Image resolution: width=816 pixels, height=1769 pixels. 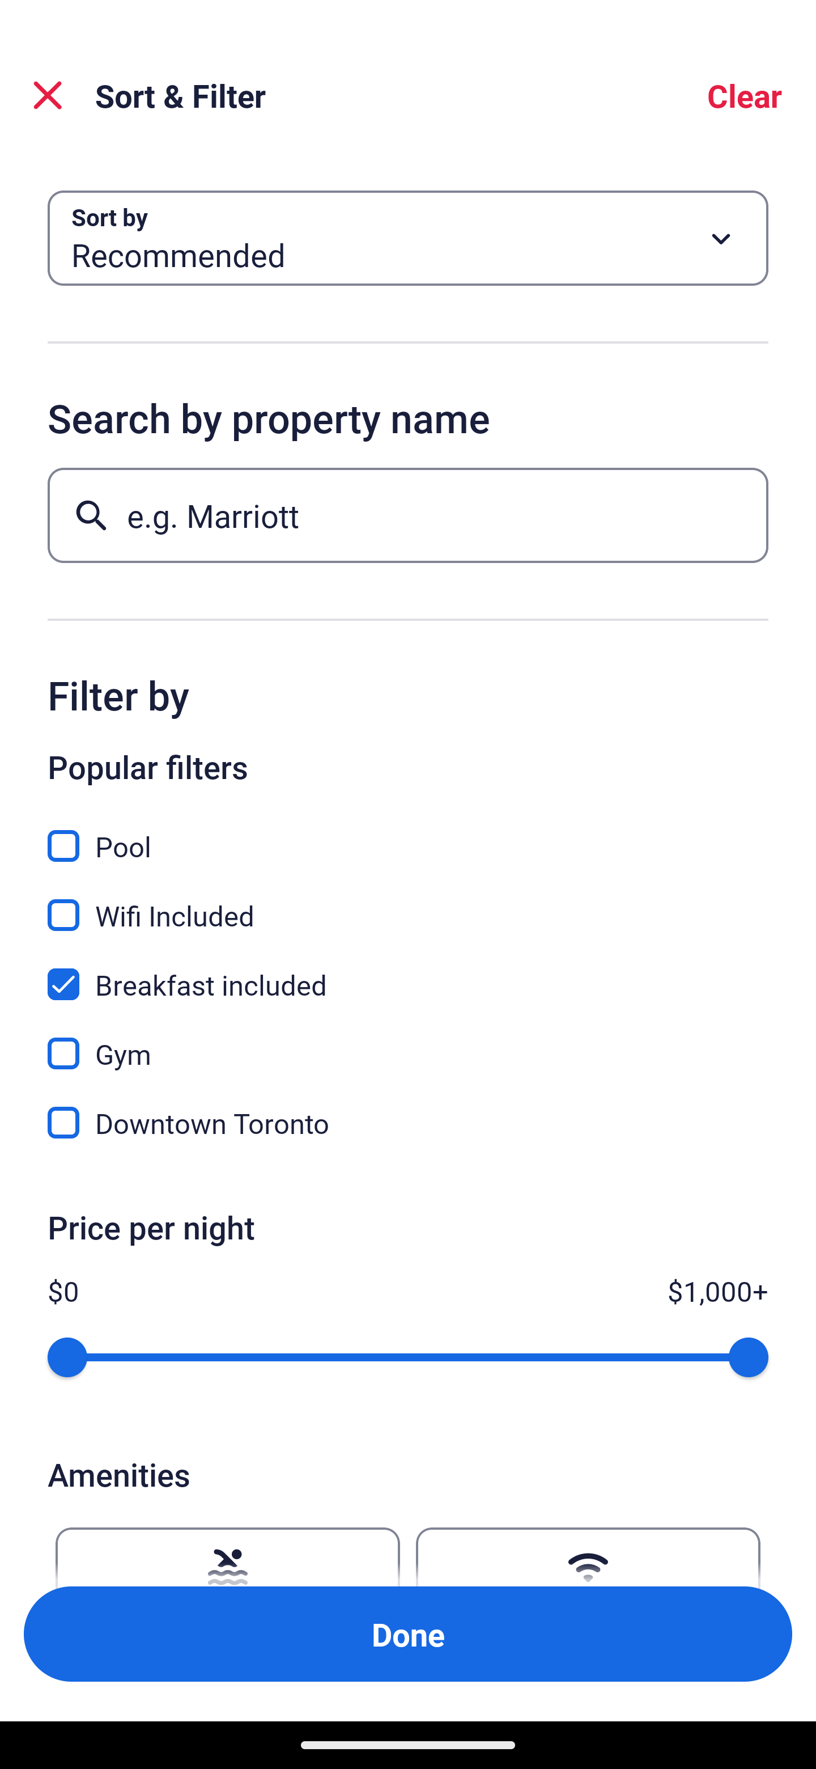 I want to click on Wifi Included, Wifi Included, so click(x=408, y=903).